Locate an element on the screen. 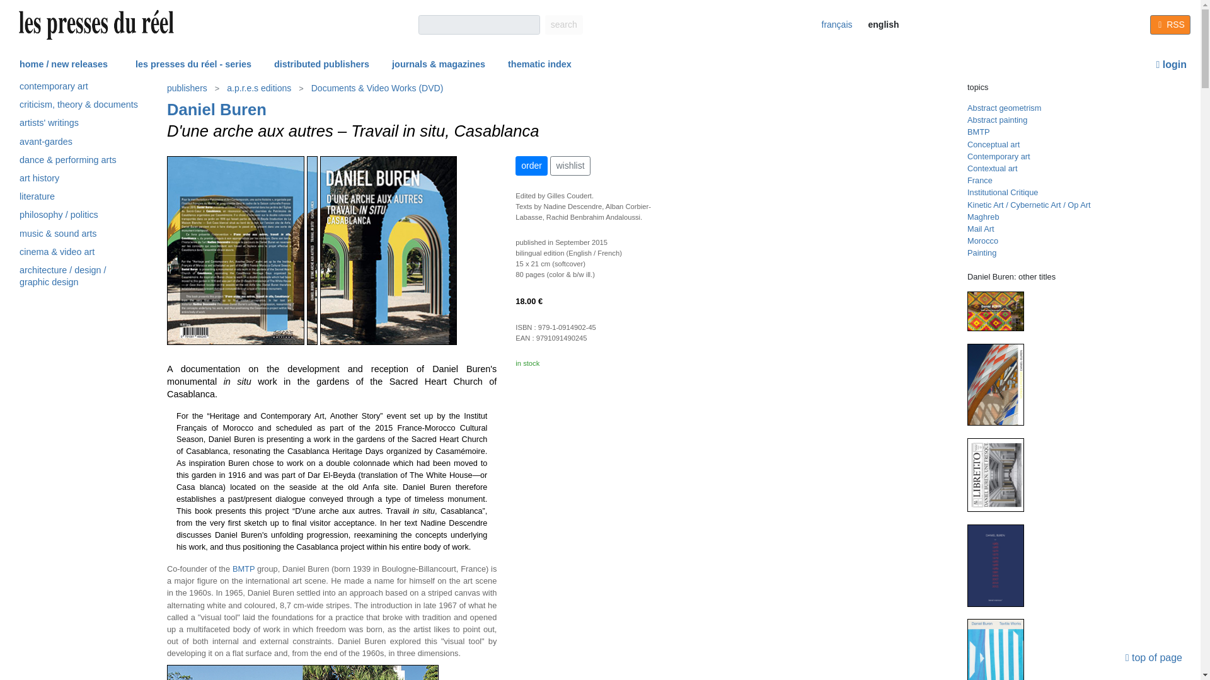  search is located at coordinates (564, 25).